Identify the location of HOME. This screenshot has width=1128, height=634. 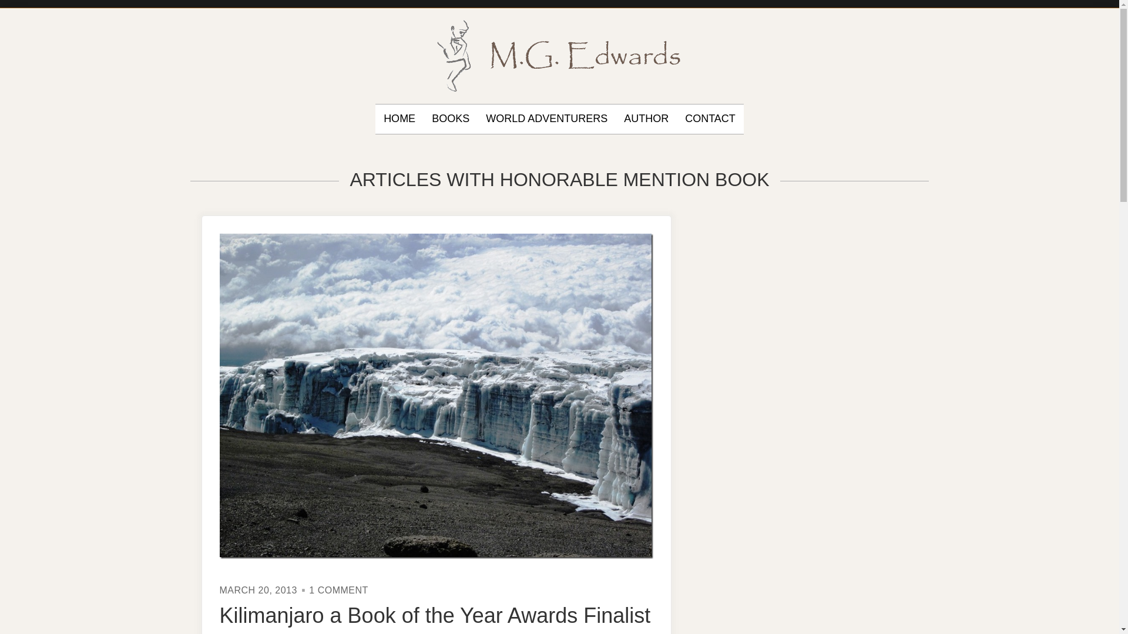
(646, 119).